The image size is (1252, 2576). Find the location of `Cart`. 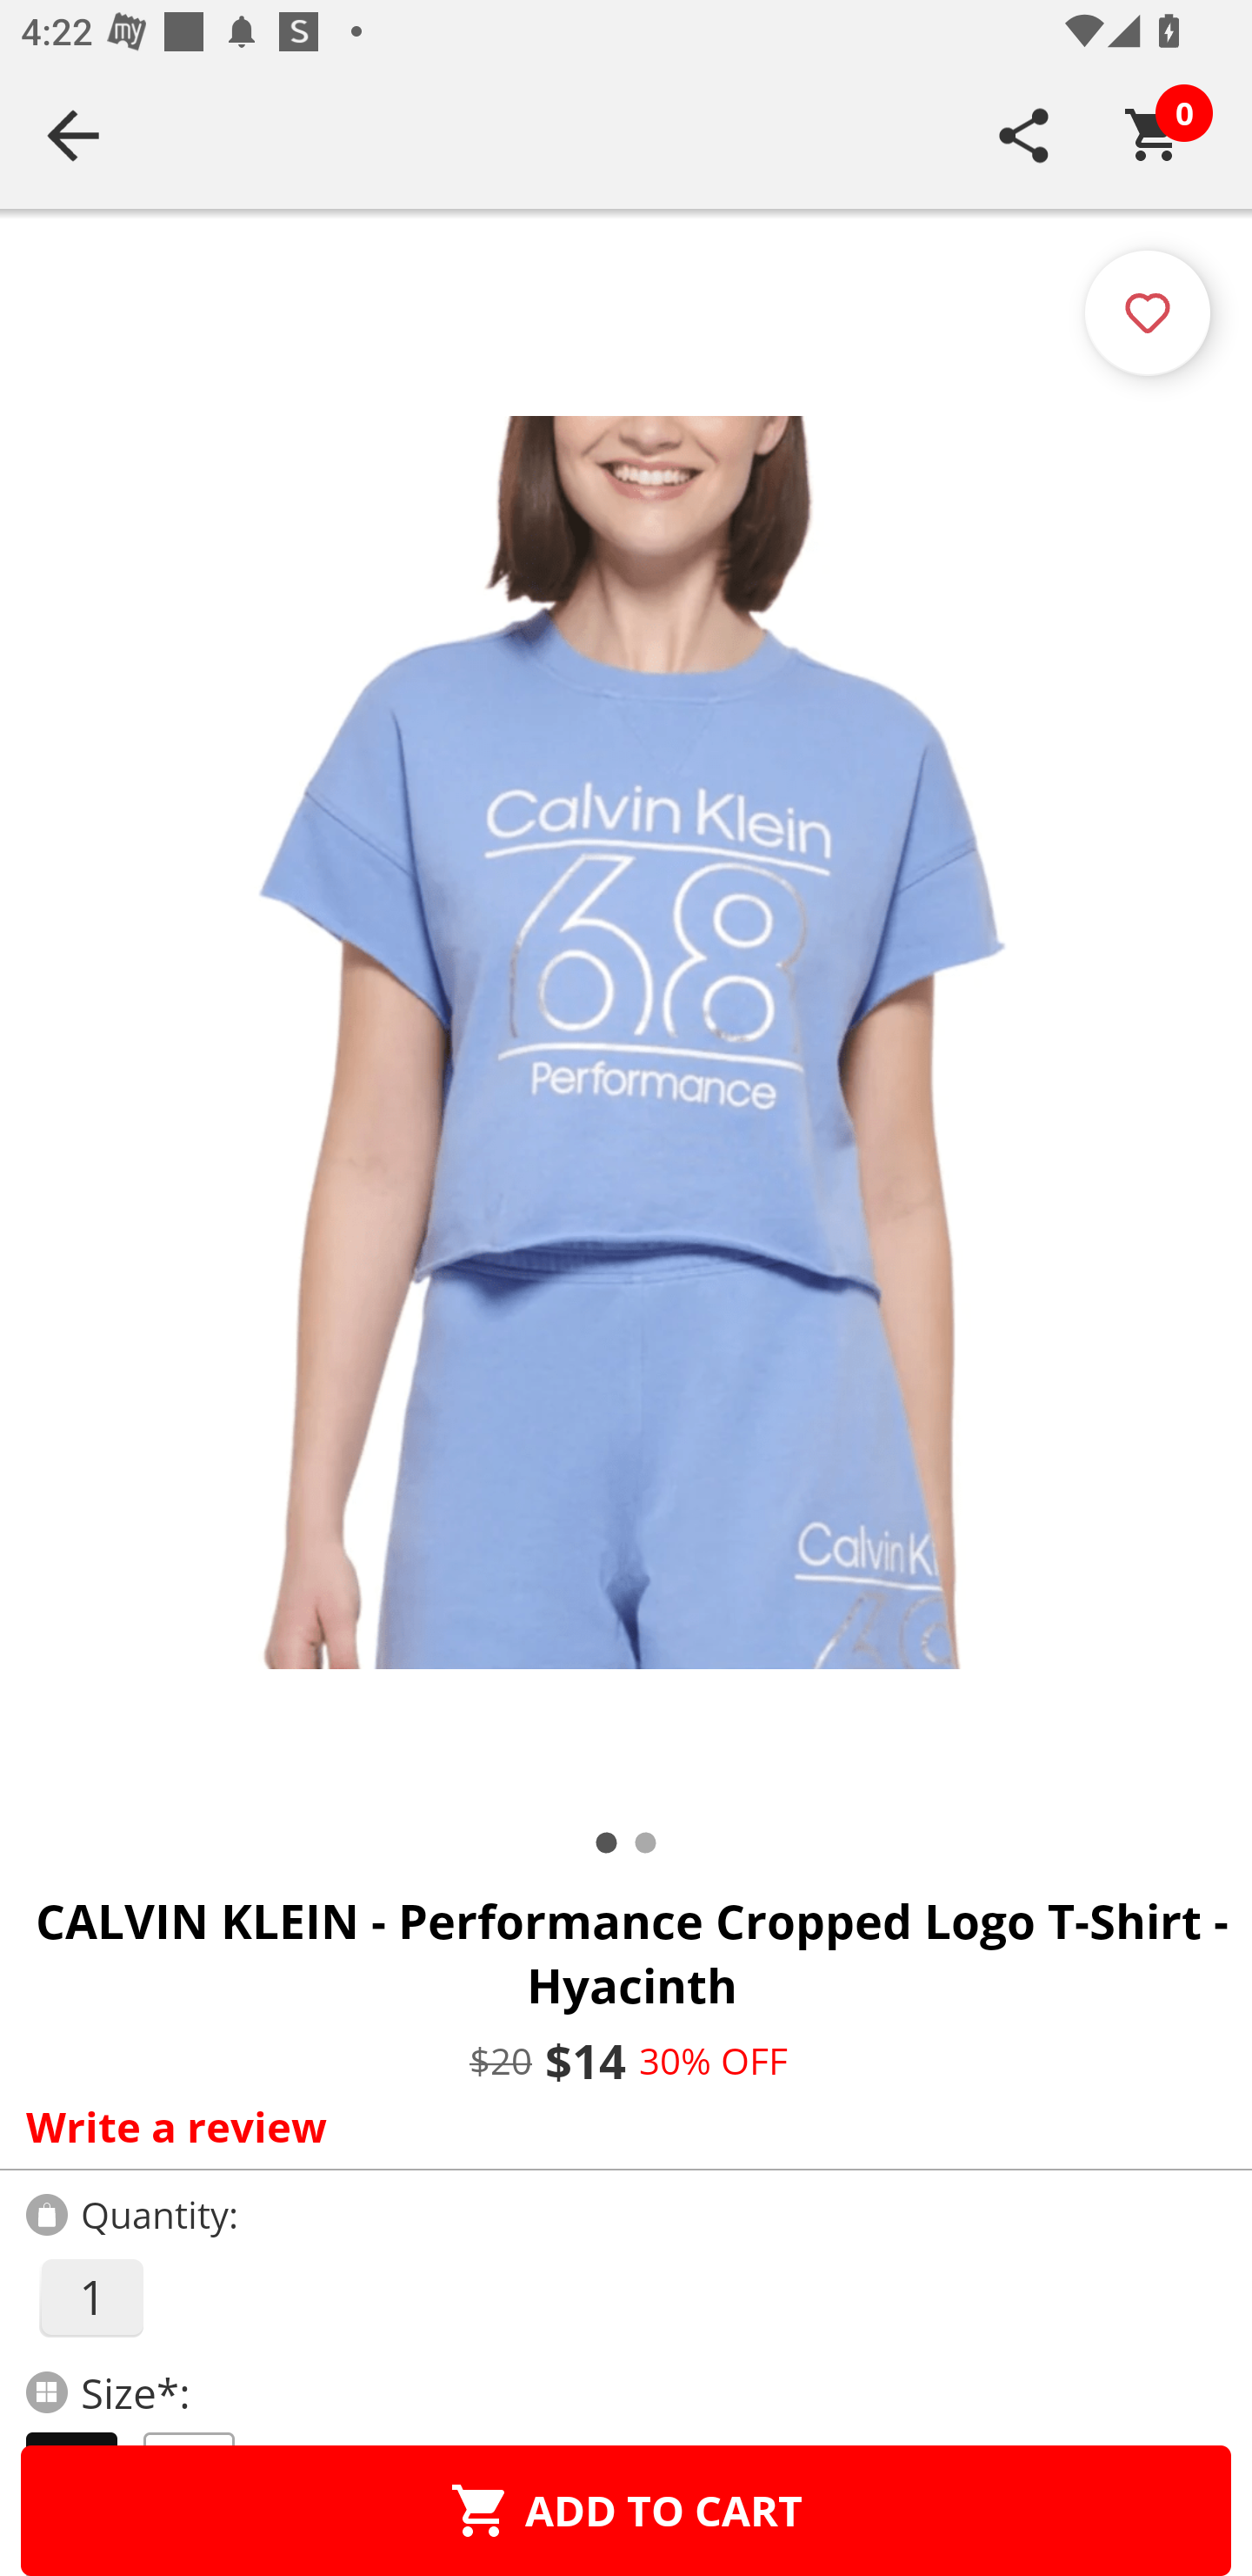

Cart is located at coordinates (1154, 135).